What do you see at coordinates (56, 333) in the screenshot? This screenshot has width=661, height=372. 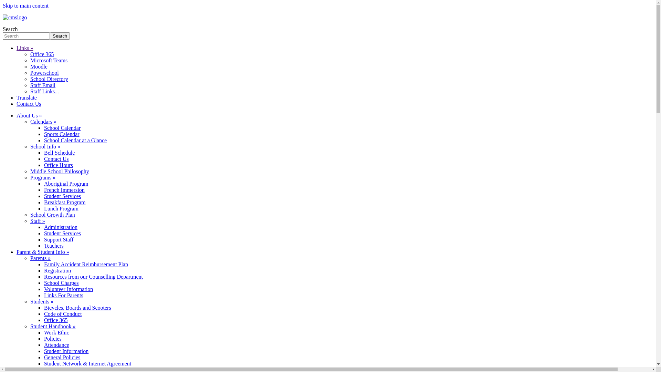 I see `Work Ethic` at bounding box center [56, 333].